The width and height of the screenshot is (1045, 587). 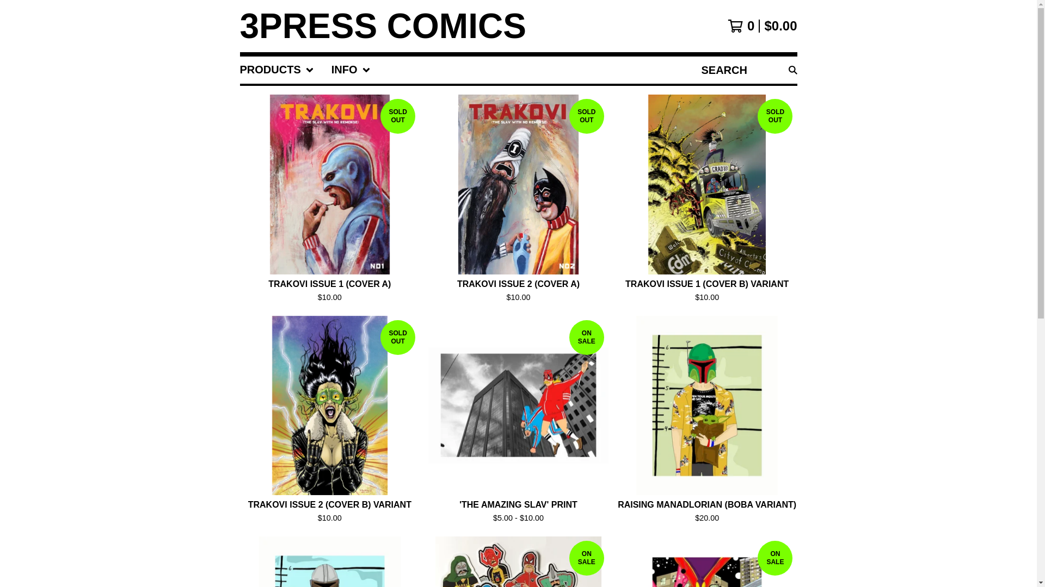 What do you see at coordinates (518, 422) in the screenshot?
I see `ON SALE
'THE AMAZING SLAV' PRINT
$5.00 - $10.00` at bounding box center [518, 422].